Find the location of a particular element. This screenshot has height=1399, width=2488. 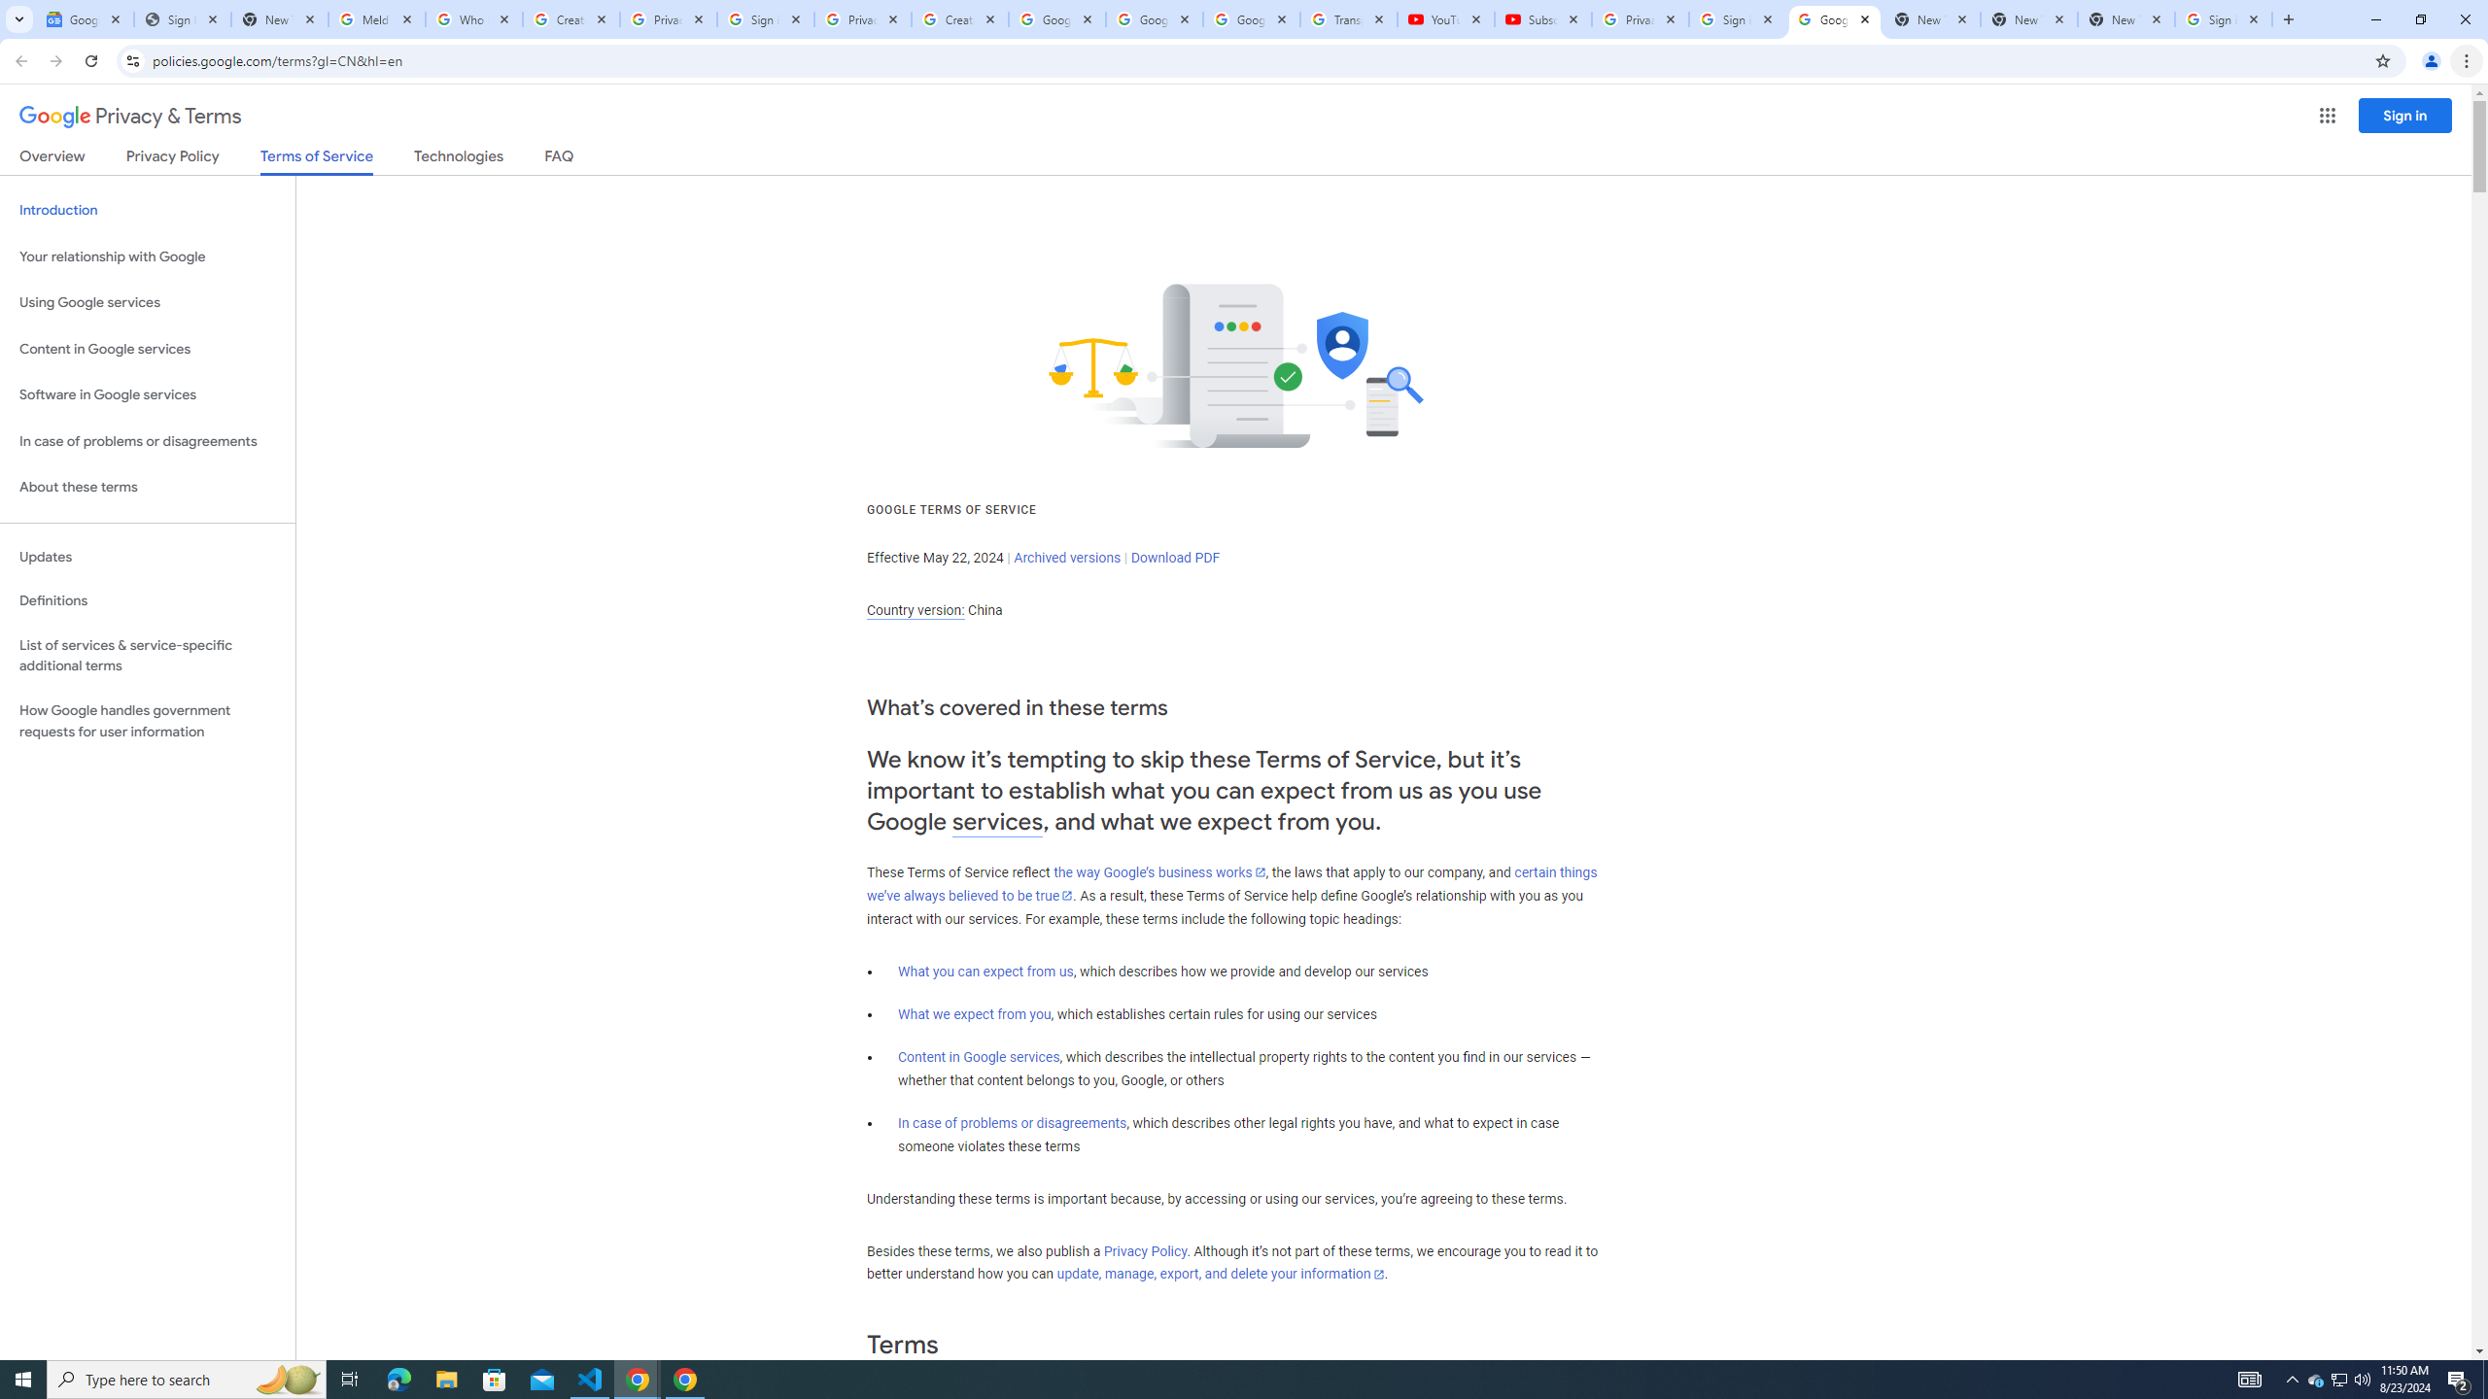

update, manage, export, and delete your information is located at coordinates (1221, 1275).